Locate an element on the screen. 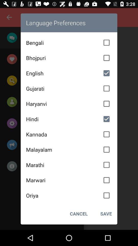  launch the item above haryanvi item is located at coordinates (69, 88).